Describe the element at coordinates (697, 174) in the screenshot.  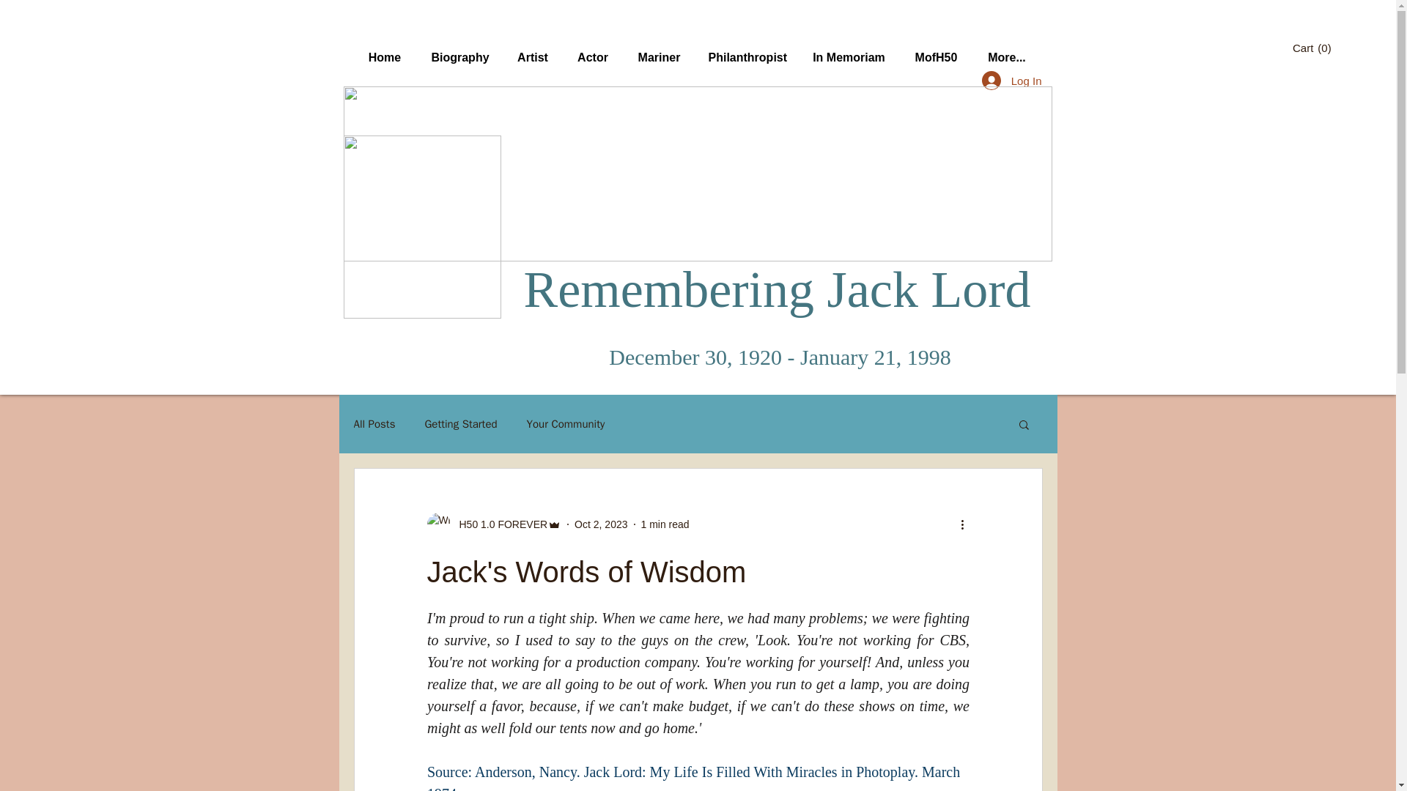
I see `RJL Banner - Nov202014.png` at that location.